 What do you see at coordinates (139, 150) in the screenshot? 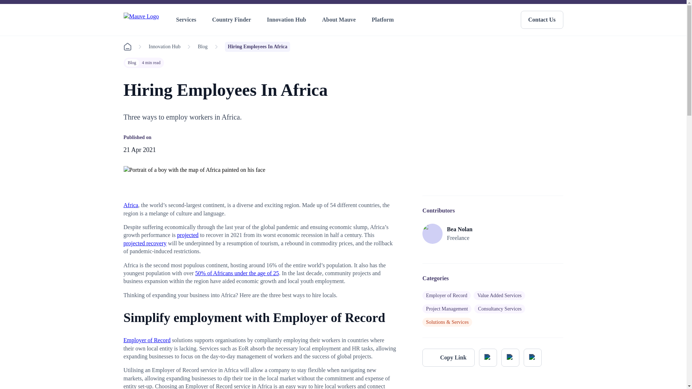
I see `Wednesday 21 April 2021 at 12:22:17 BST` at bounding box center [139, 150].